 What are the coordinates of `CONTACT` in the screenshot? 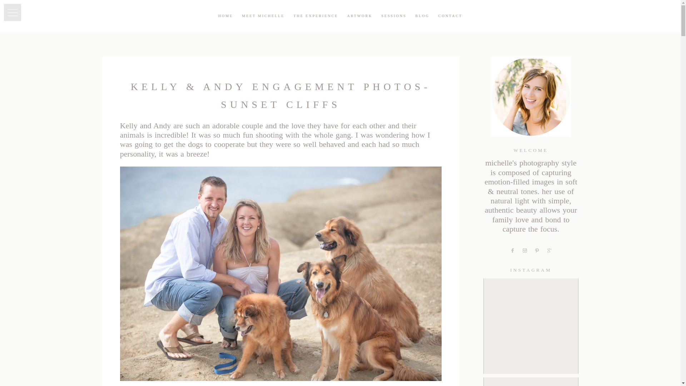 It's located at (450, 16).